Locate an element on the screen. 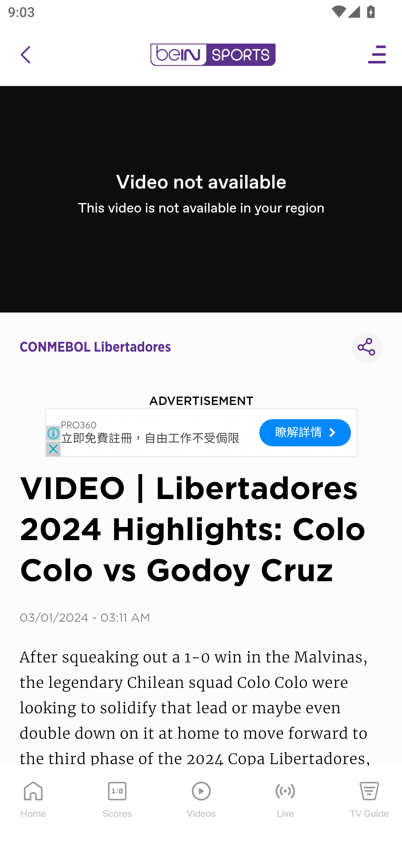  Home Home Icon Home is located at coordinates (33, 808).